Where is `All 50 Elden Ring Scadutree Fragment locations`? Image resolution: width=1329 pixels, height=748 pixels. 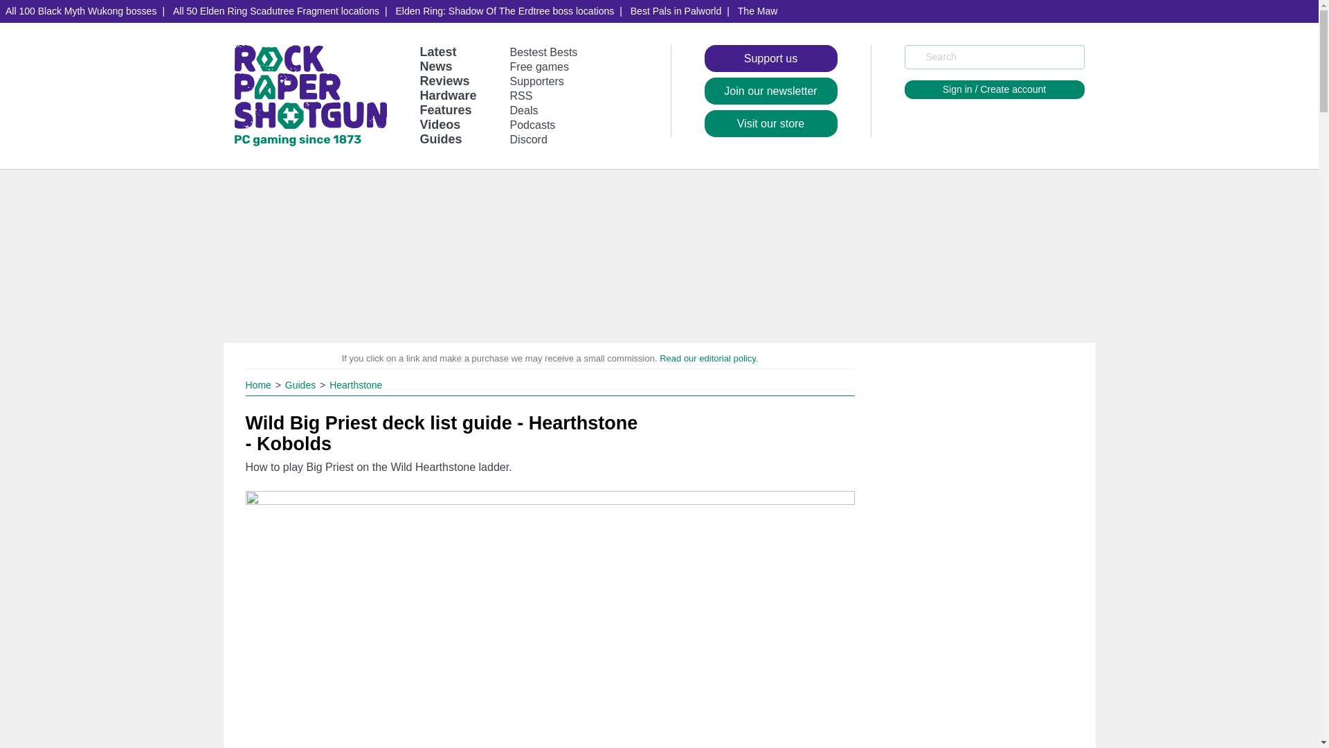 All 50 Elden Ring Scadutree Fragment locations is located at coordinates (275, 11).